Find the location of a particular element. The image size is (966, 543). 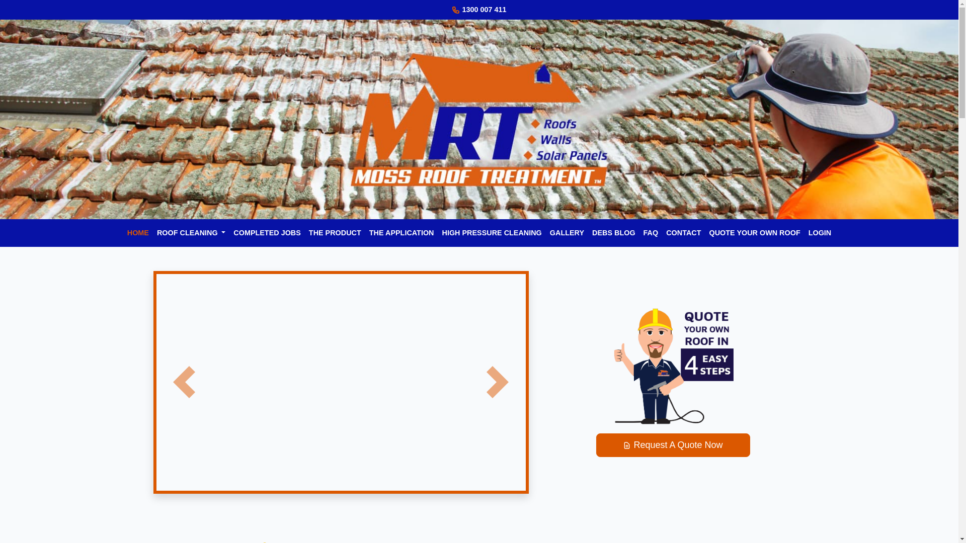

ROOF CLEANING is located at coordinates (191, 233).